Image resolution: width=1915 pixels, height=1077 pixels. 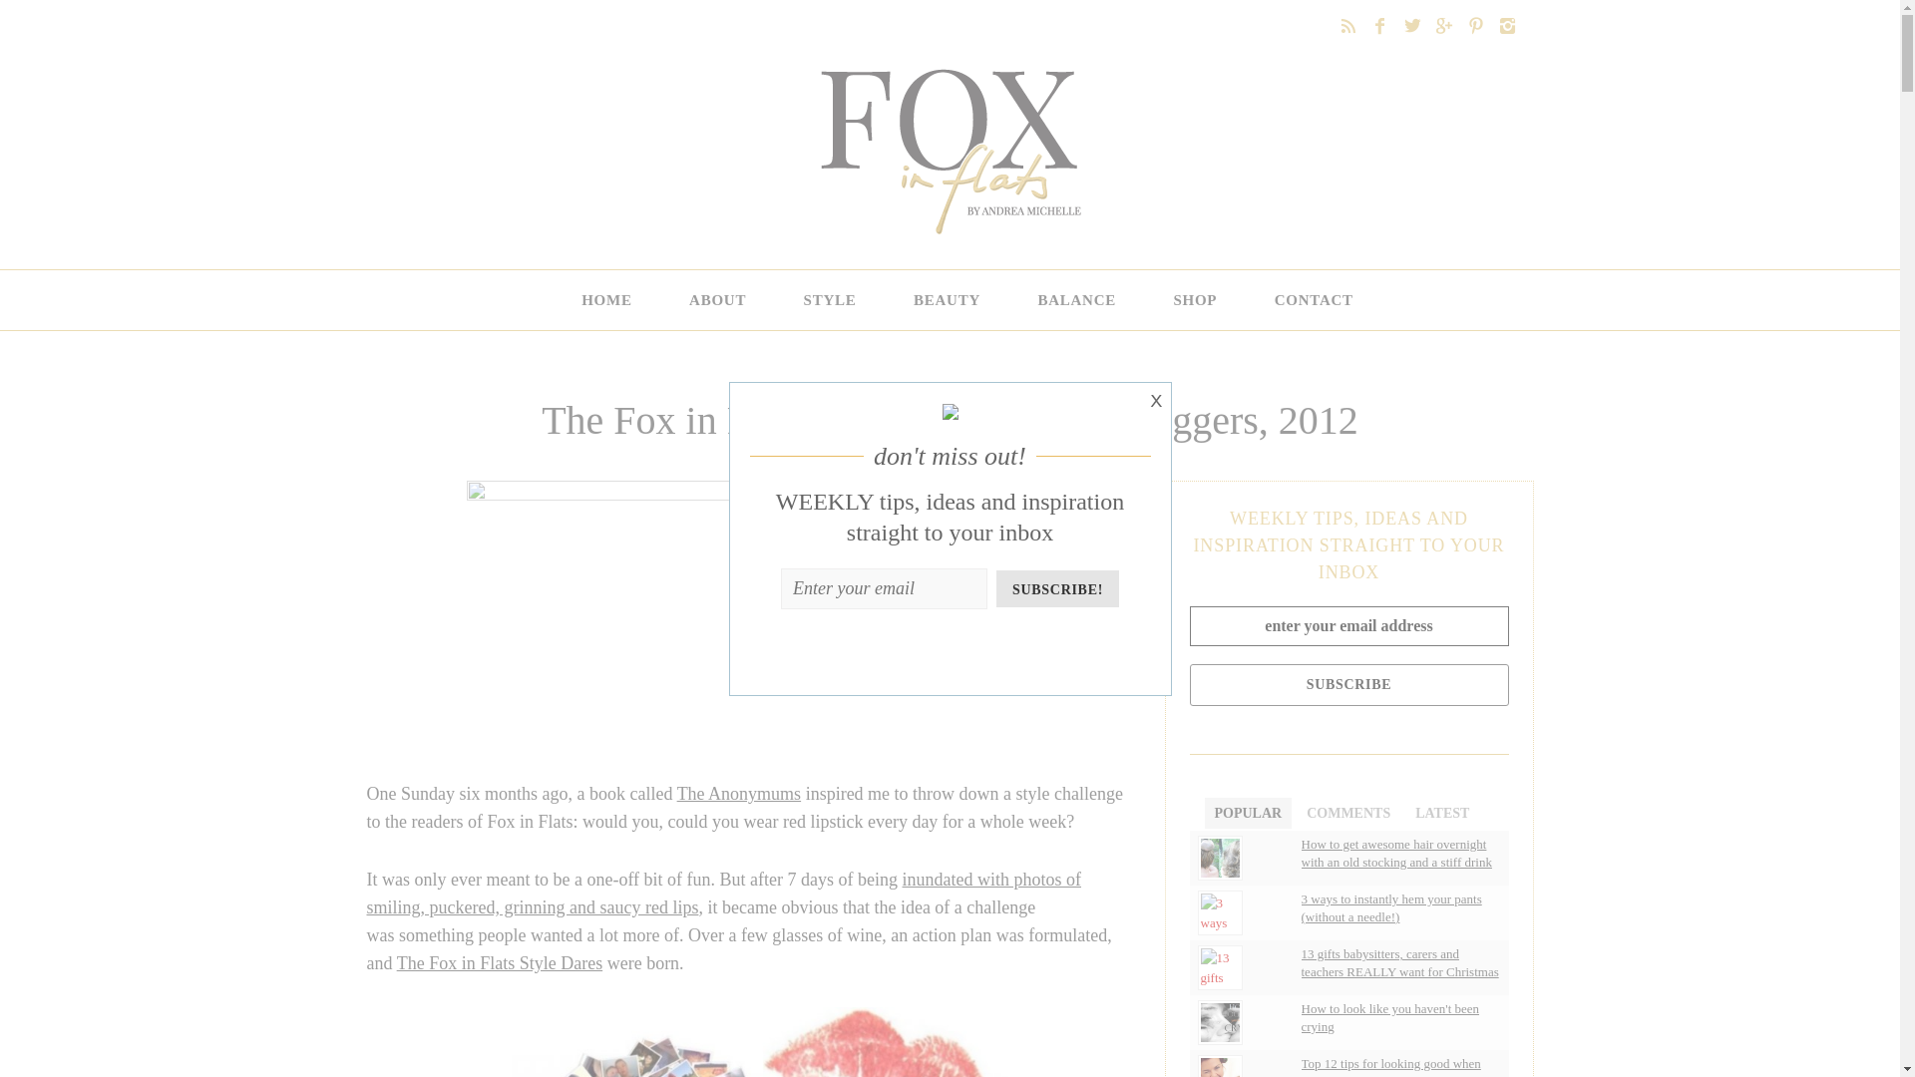 I want to click on How to look like you haven't been crying, so click(x=1400, y=1018).